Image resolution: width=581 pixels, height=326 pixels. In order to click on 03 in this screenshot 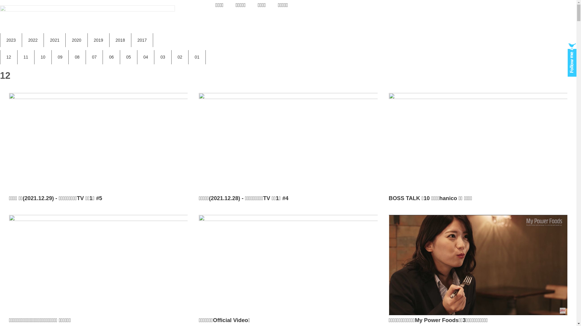, I will do `click(163, 57)`.